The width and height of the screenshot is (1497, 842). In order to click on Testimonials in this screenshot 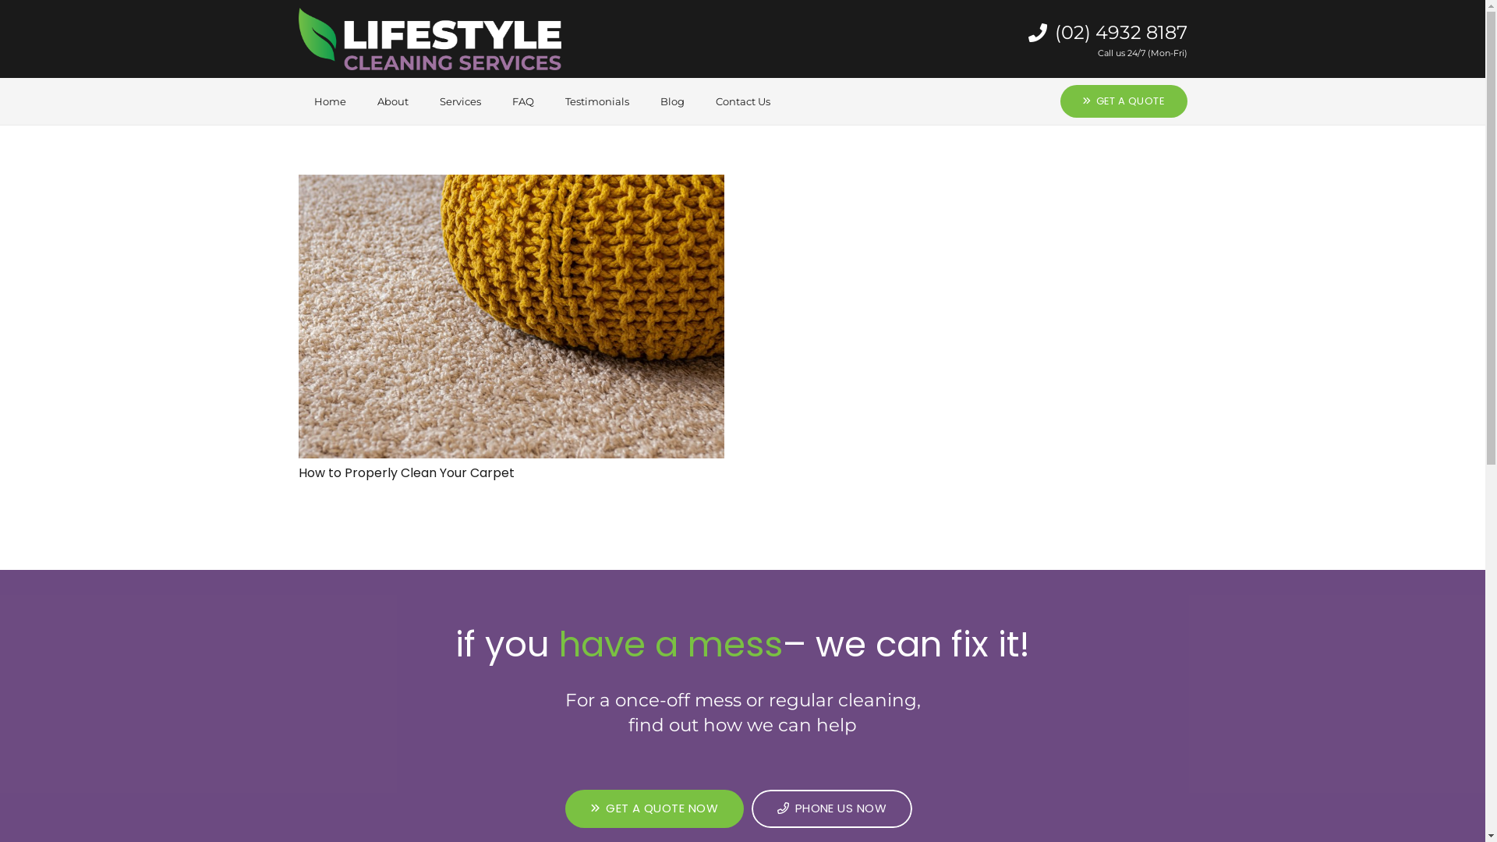, I will do `click(596, 101)`.